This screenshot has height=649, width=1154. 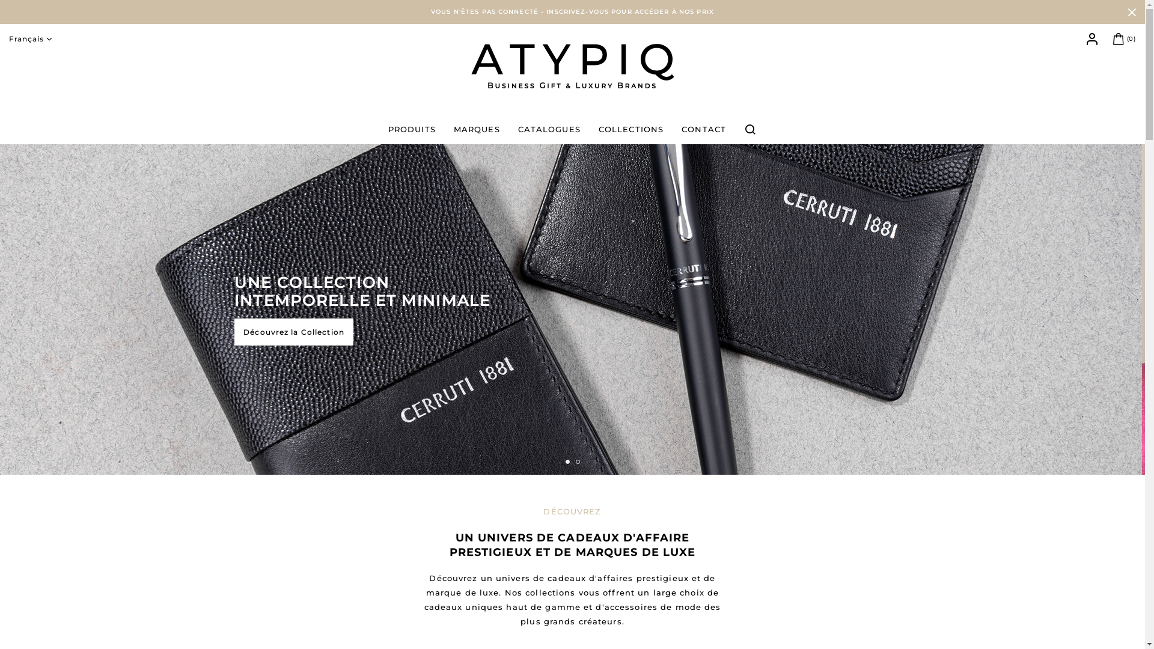 I want to click on (0), so click(x=1123, y=39).